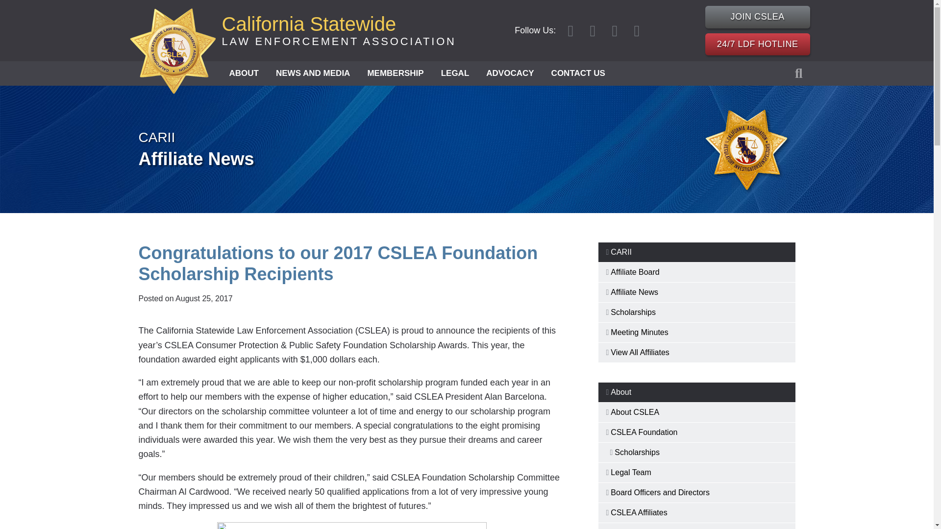 Image resolution: width=941 pixels, height=529 pixels. I want to click on MEMBERSHIP, so click(243, 73).